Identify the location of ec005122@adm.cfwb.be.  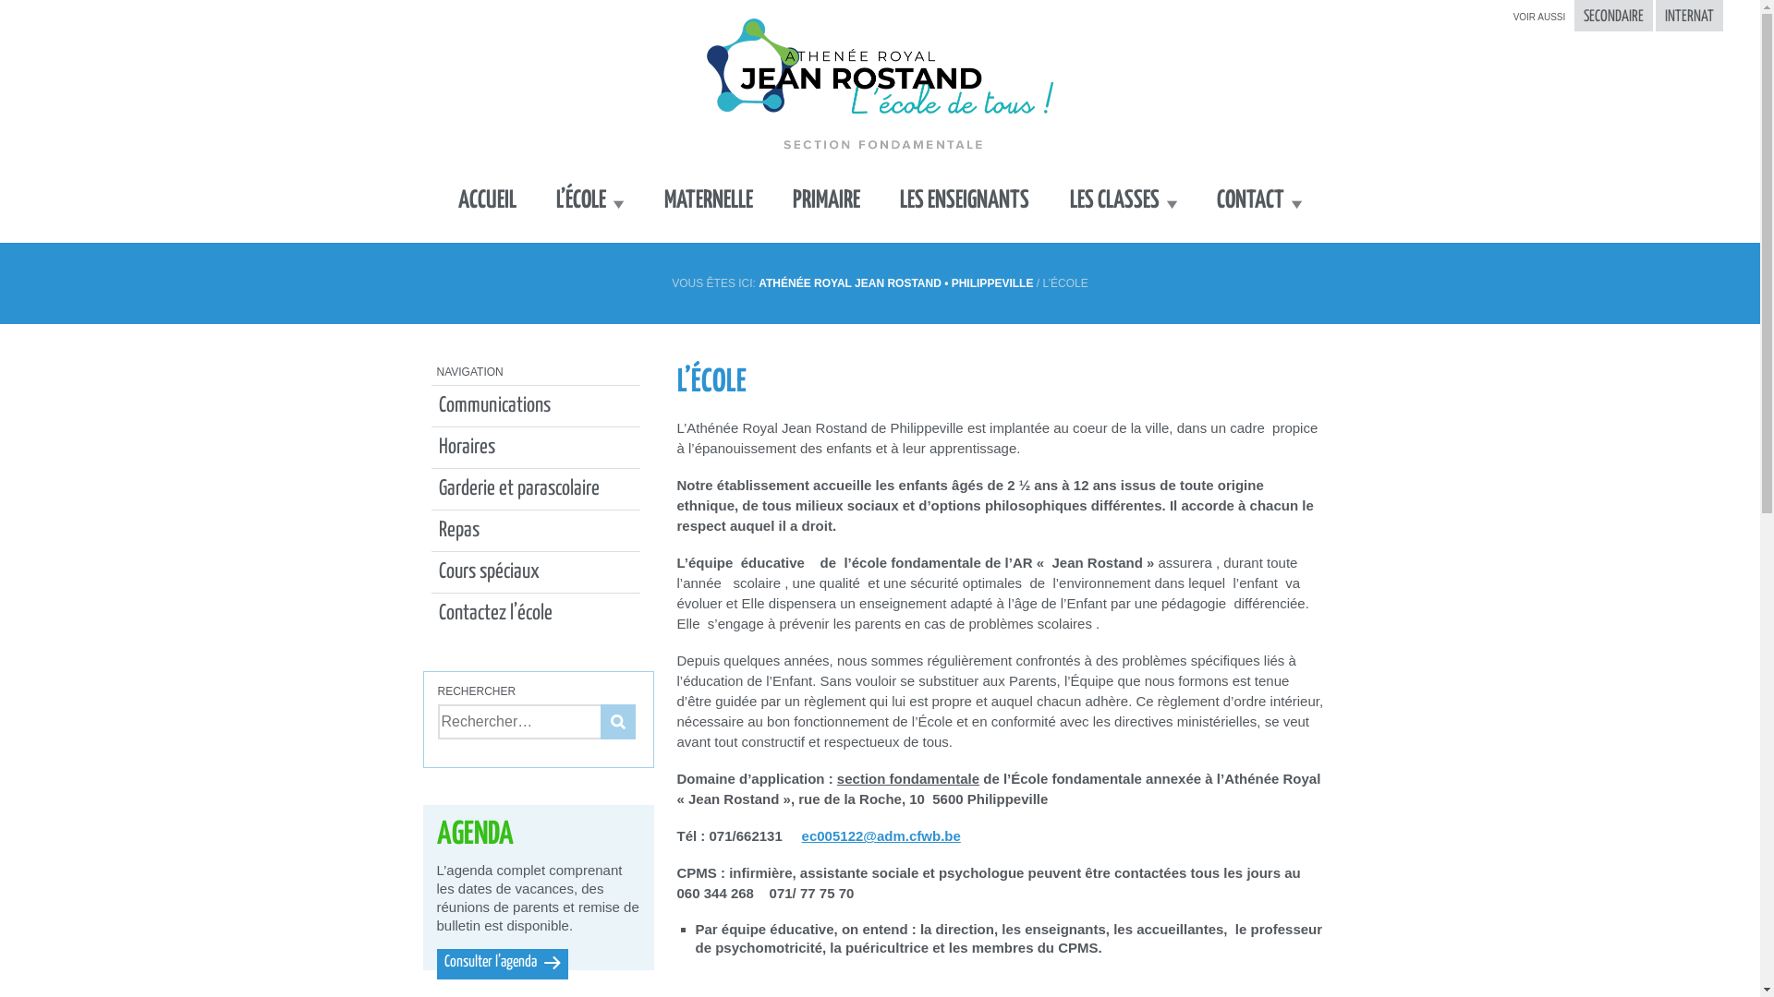
(881, 836).